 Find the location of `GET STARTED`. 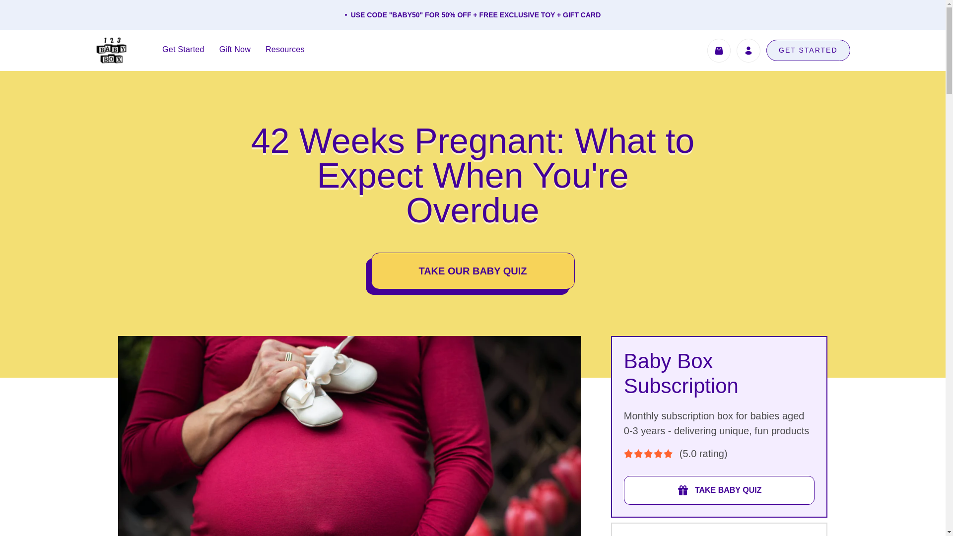

GET STARTED is located at coordinates (808, 50).